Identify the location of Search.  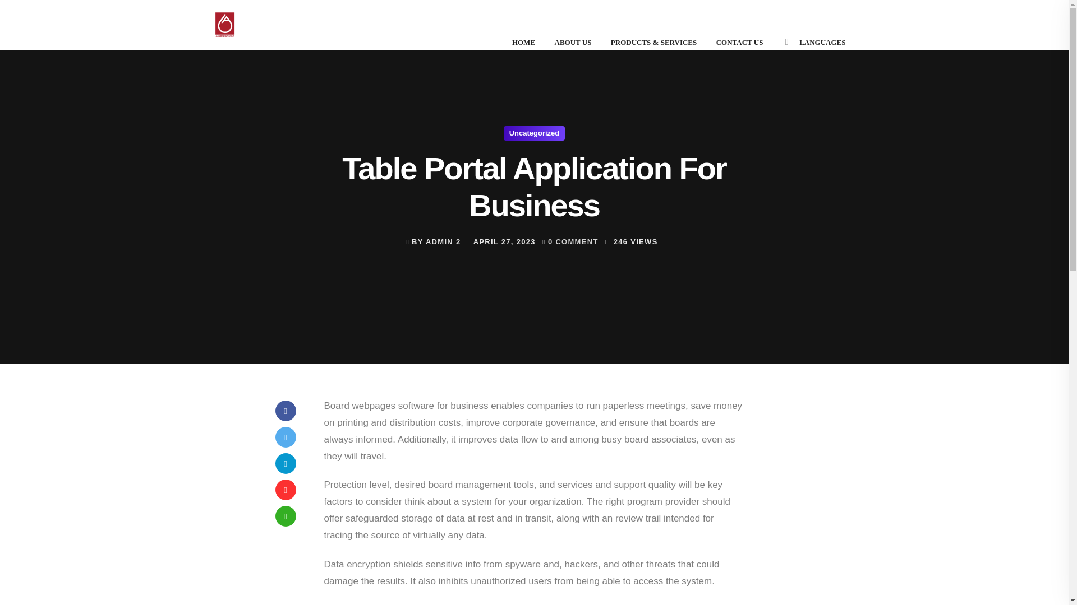
(12, 11).